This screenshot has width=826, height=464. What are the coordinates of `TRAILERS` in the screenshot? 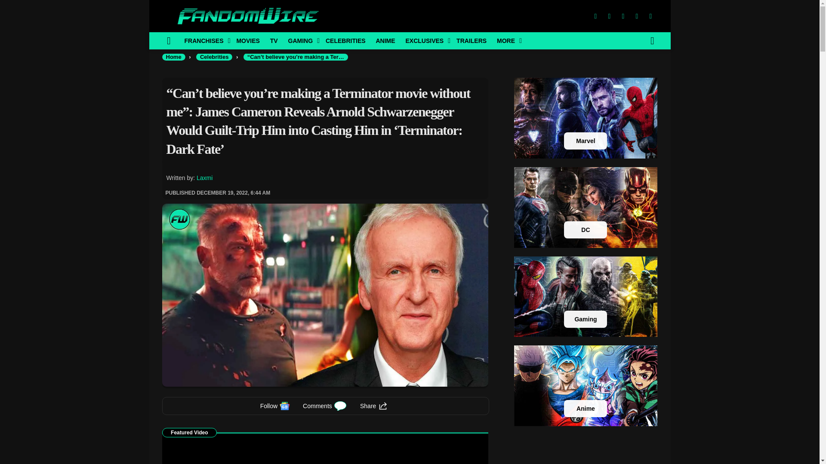 It's located at (471, 40).